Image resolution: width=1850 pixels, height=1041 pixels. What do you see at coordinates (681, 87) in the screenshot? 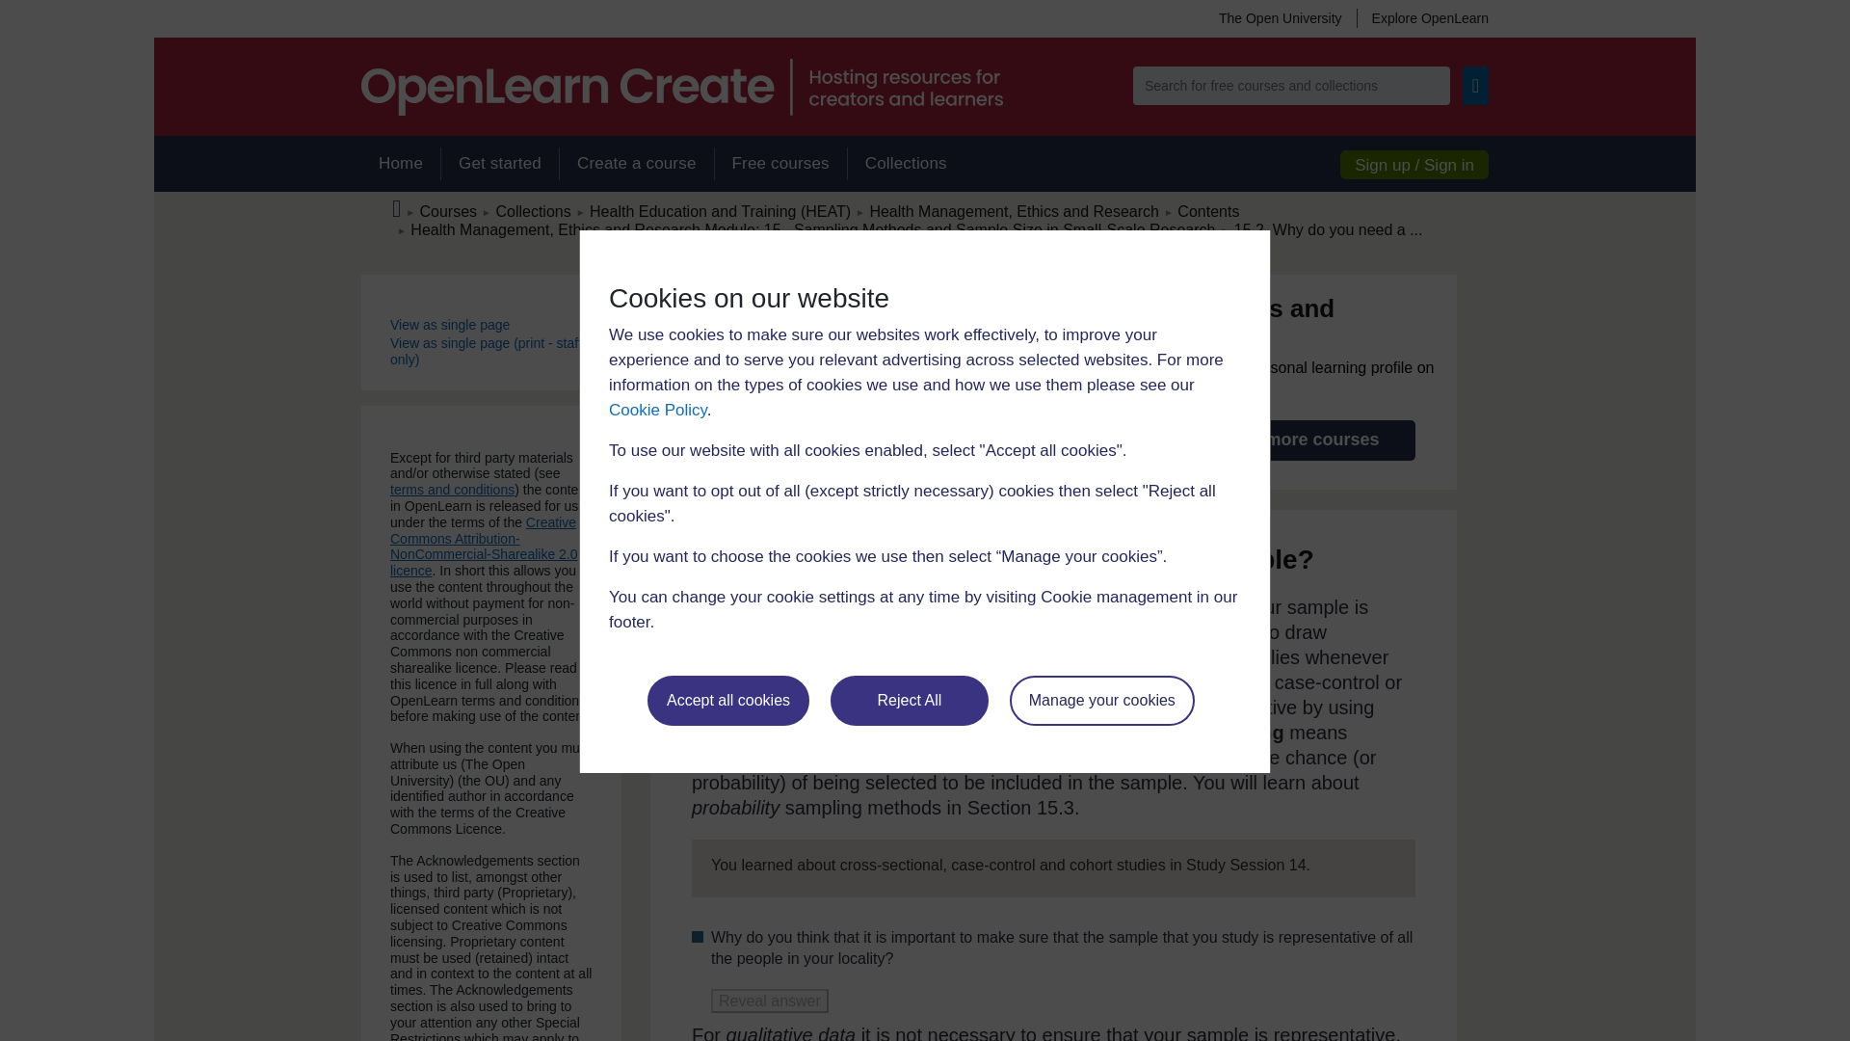
I see `OpenLearn Create` at bounding box center [681, 87].